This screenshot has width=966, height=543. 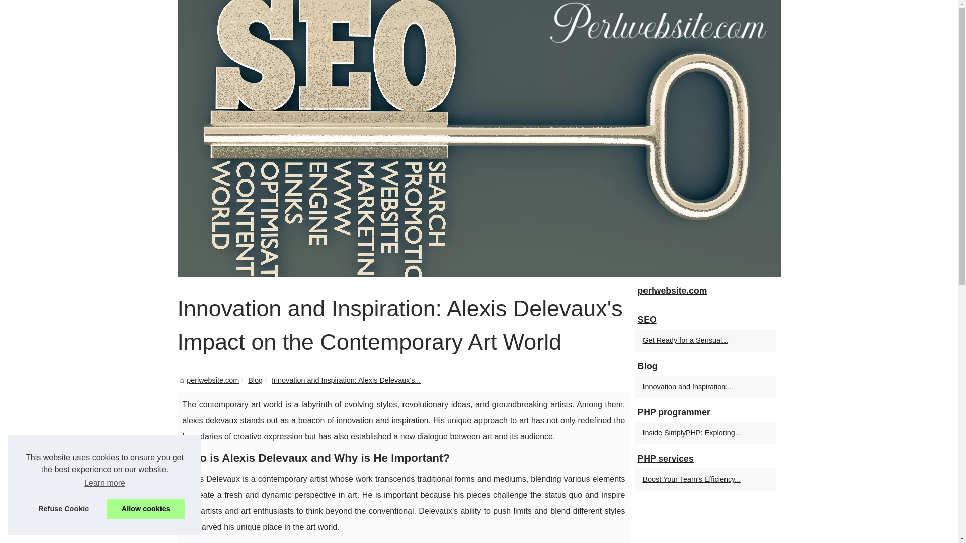 What do you see at coordinates (256, 380) in the screenshot?
I see `Blog` at bounding box center [256, 380].